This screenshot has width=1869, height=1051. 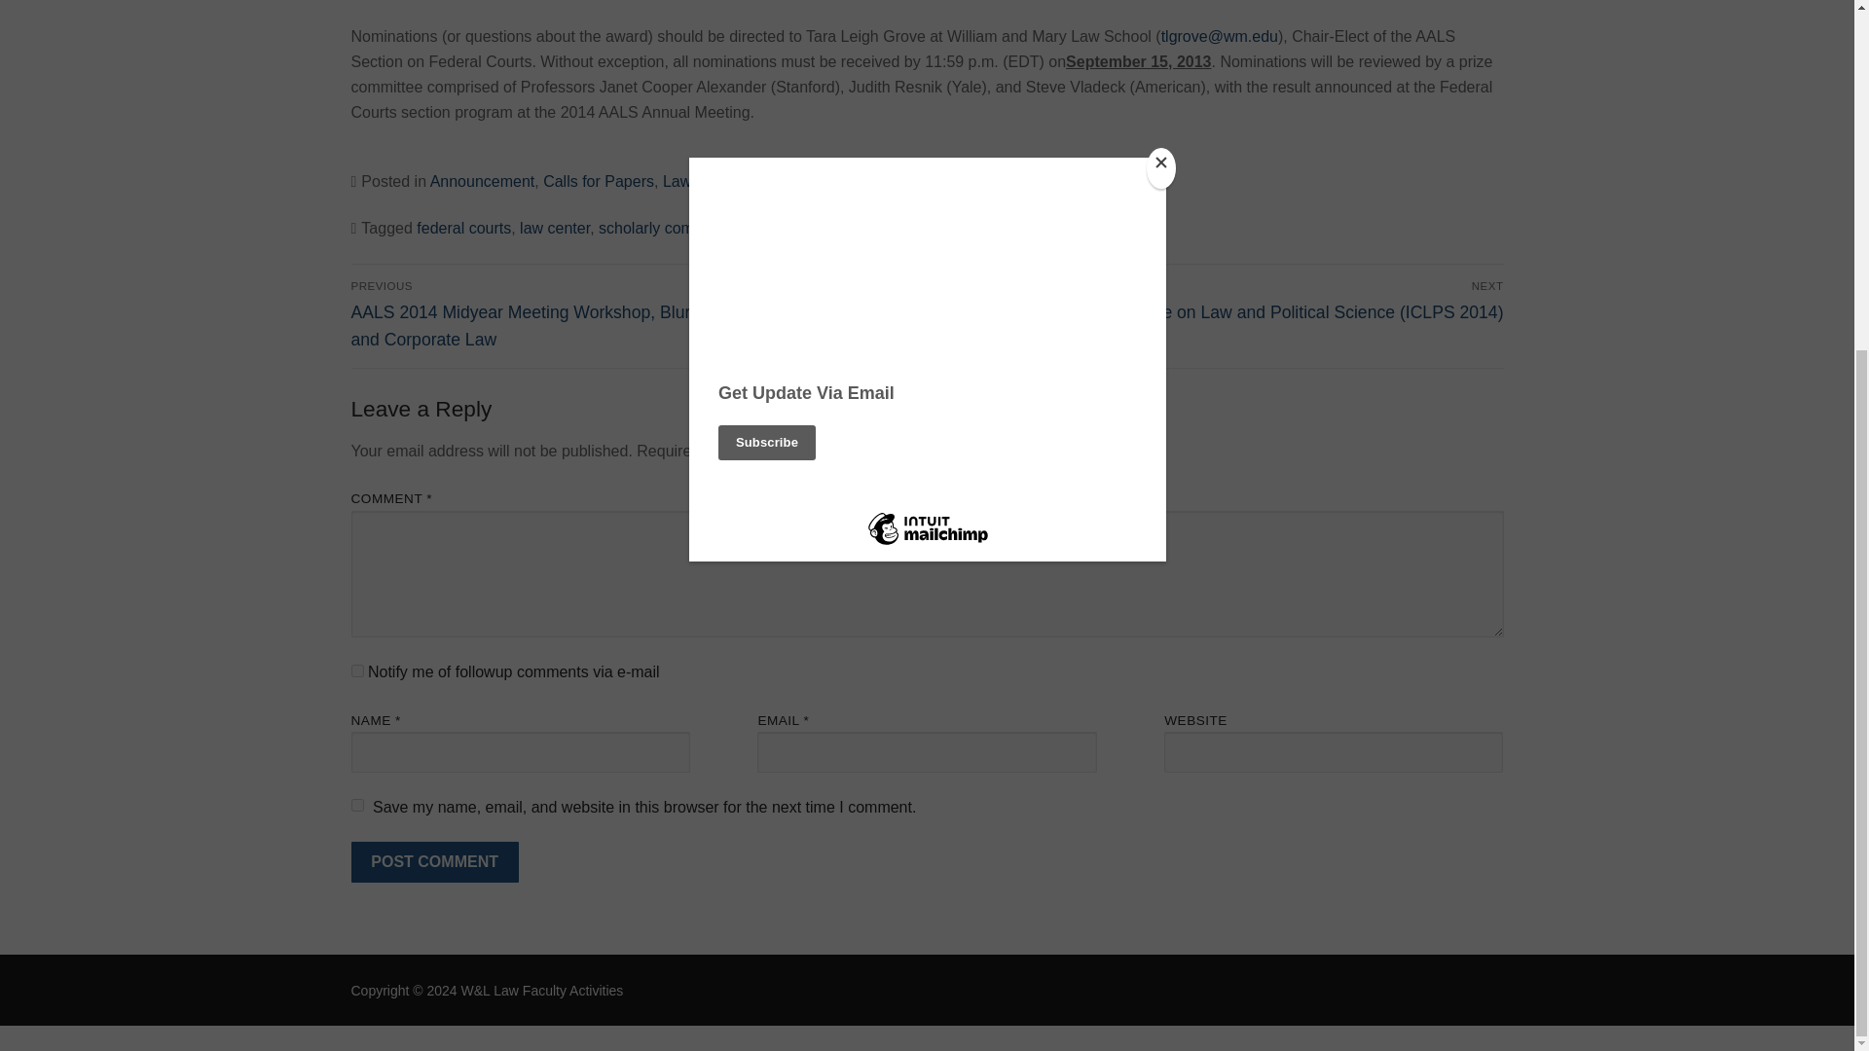 I want to click on Post Comment, so click(x=434, y=862).